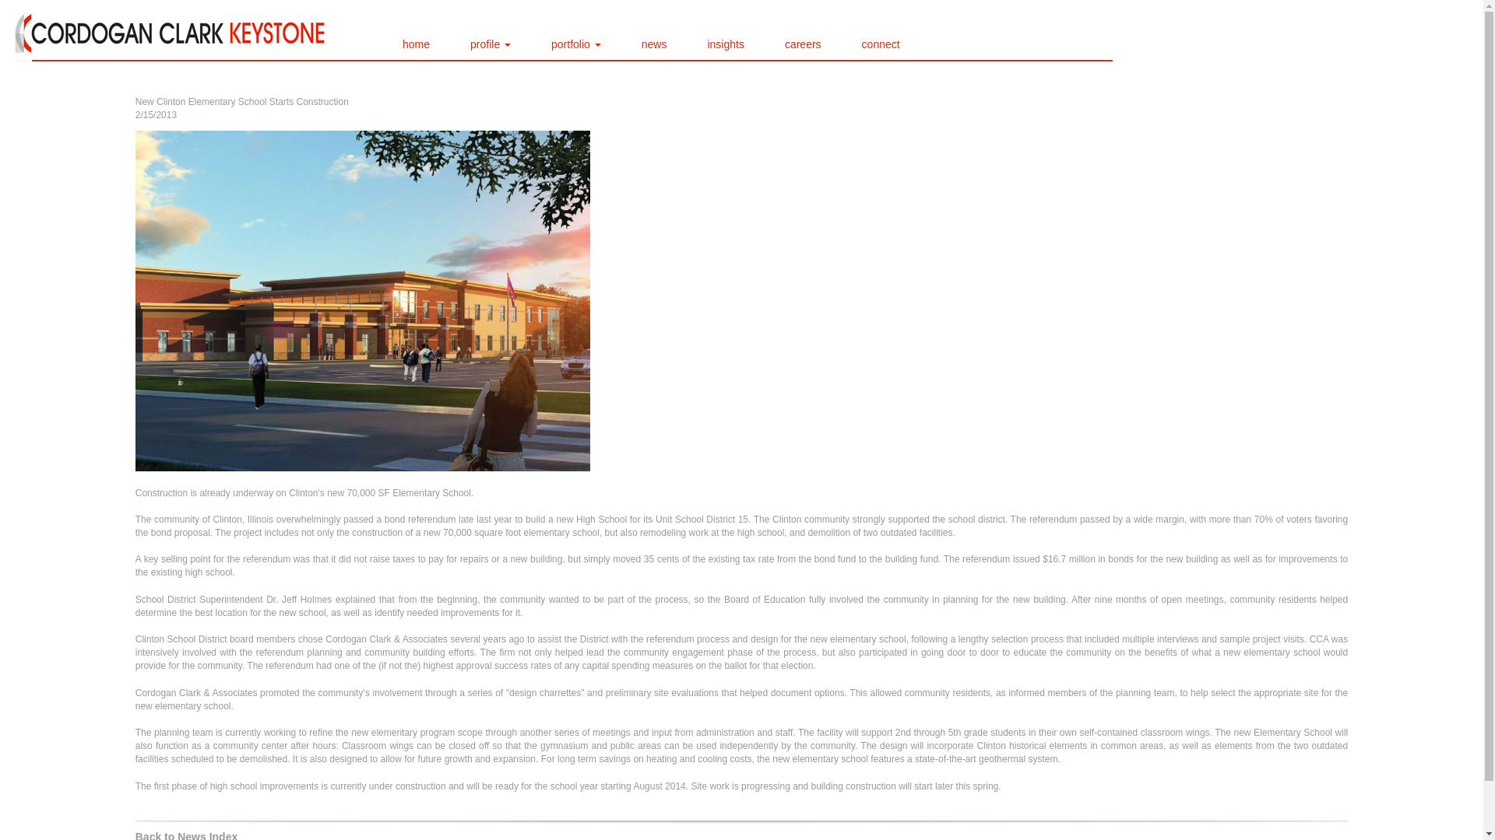 Image resolution: width=1495 pixels, height=840 pixels. I want to click on careers, so click(804, 44).